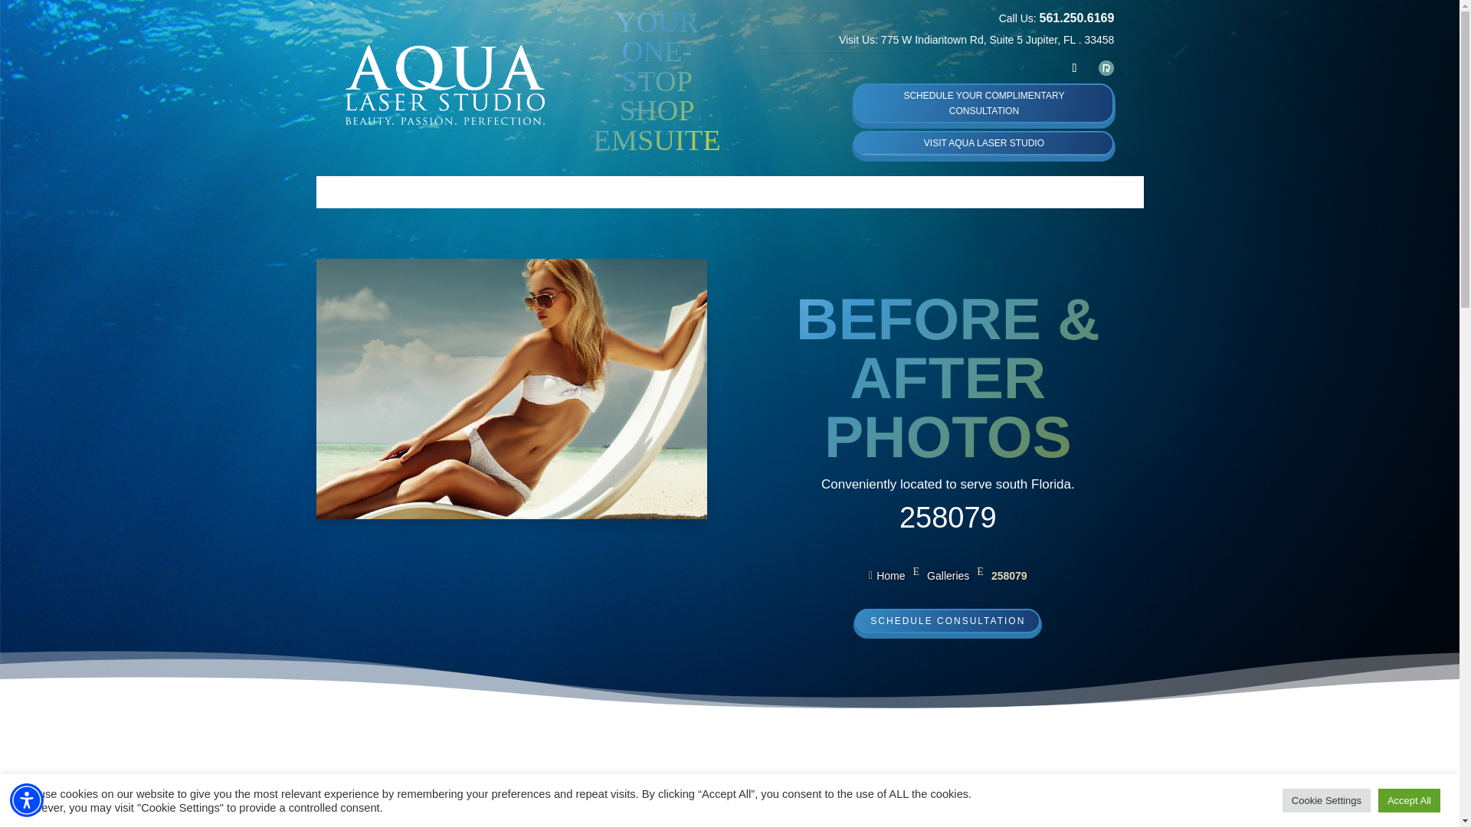  Describe the element at coordinates (527, 192) in the screenshot. I see `Home` at that location.